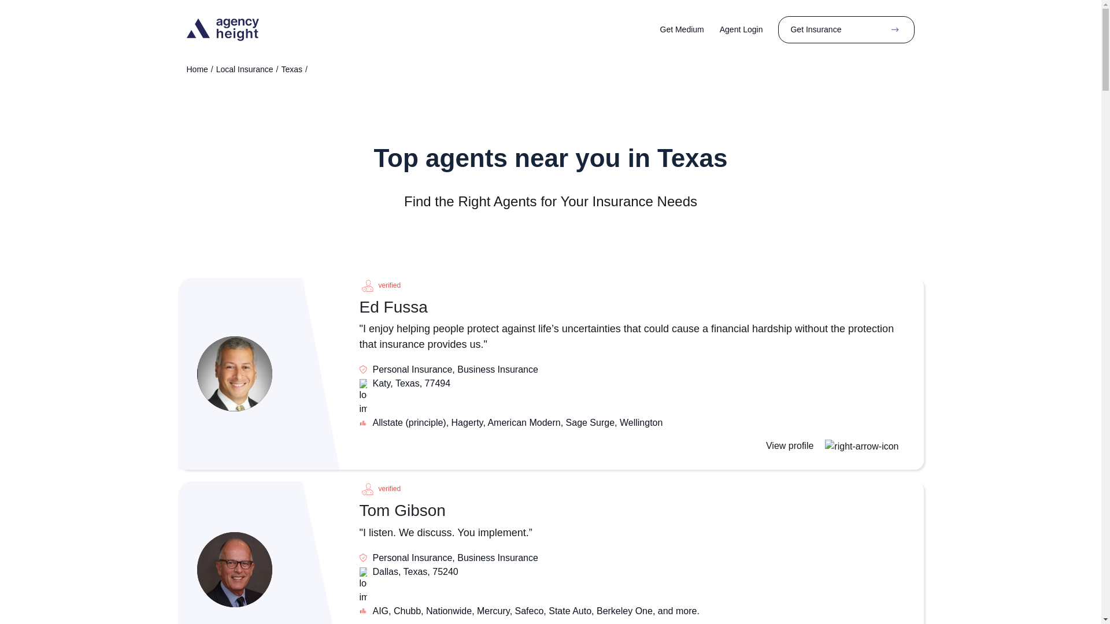 Image resolution: width=1110 pixels, height=624 pixels. What do you see at coordinates (197, 69) in the screenshot?
I see `Home` at bounding box center [197, 69].